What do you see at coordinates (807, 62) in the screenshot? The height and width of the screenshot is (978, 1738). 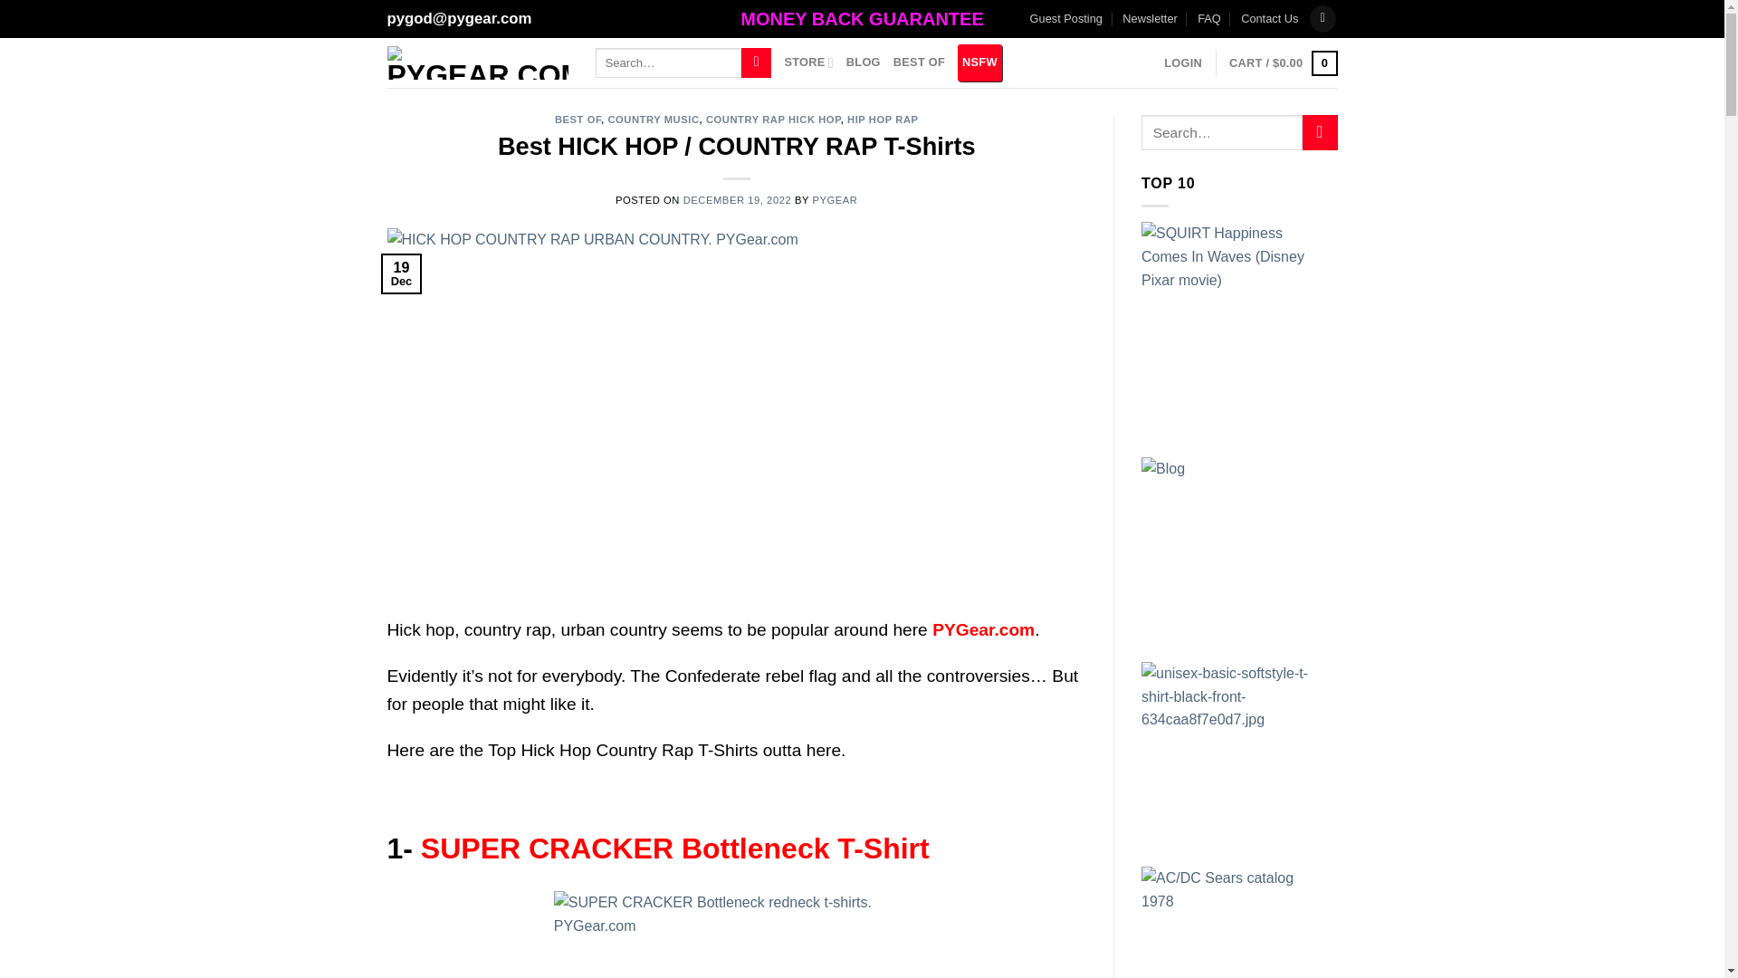 I see `STORE` at bounding box center [807, 62].